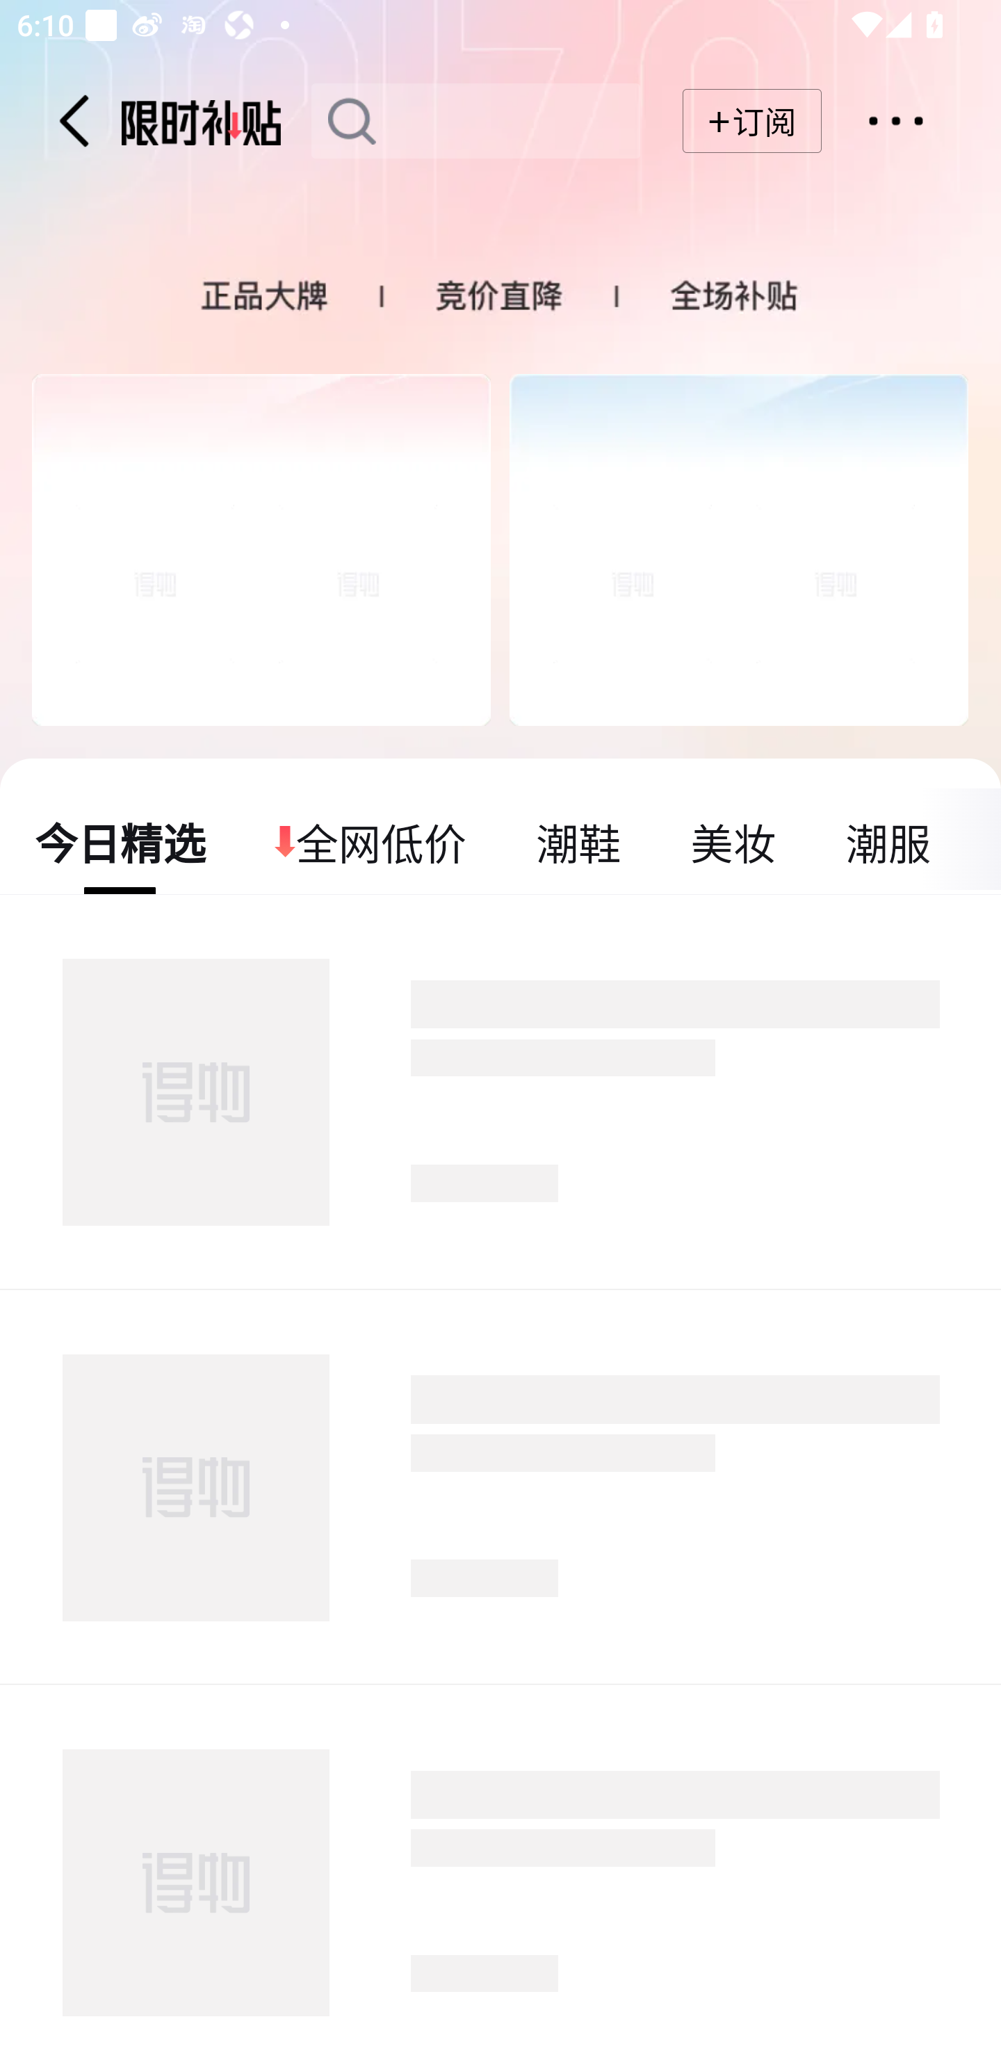  What do you see at coordinates (887, 841) in the screenshot?
I see `潮服` at bounding box center [887, 841].